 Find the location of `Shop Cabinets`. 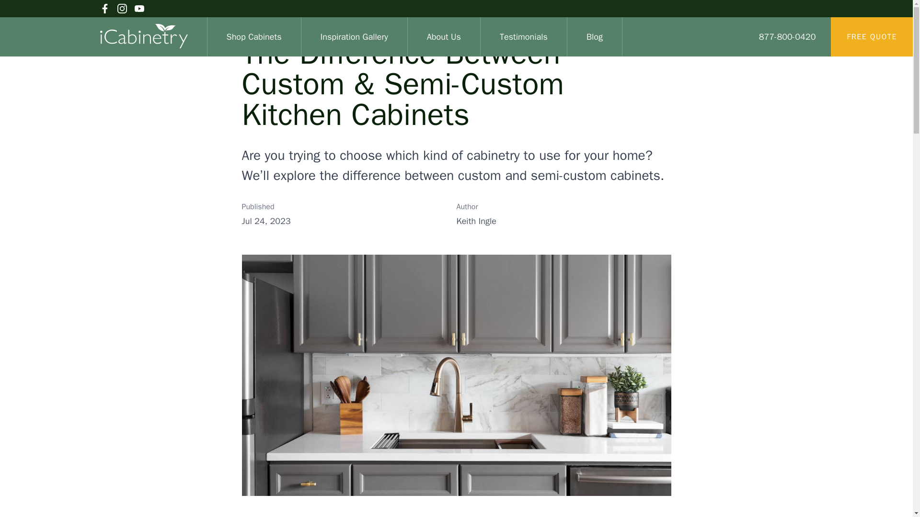

Shop Cabinets is located at coordinates (254, 37).